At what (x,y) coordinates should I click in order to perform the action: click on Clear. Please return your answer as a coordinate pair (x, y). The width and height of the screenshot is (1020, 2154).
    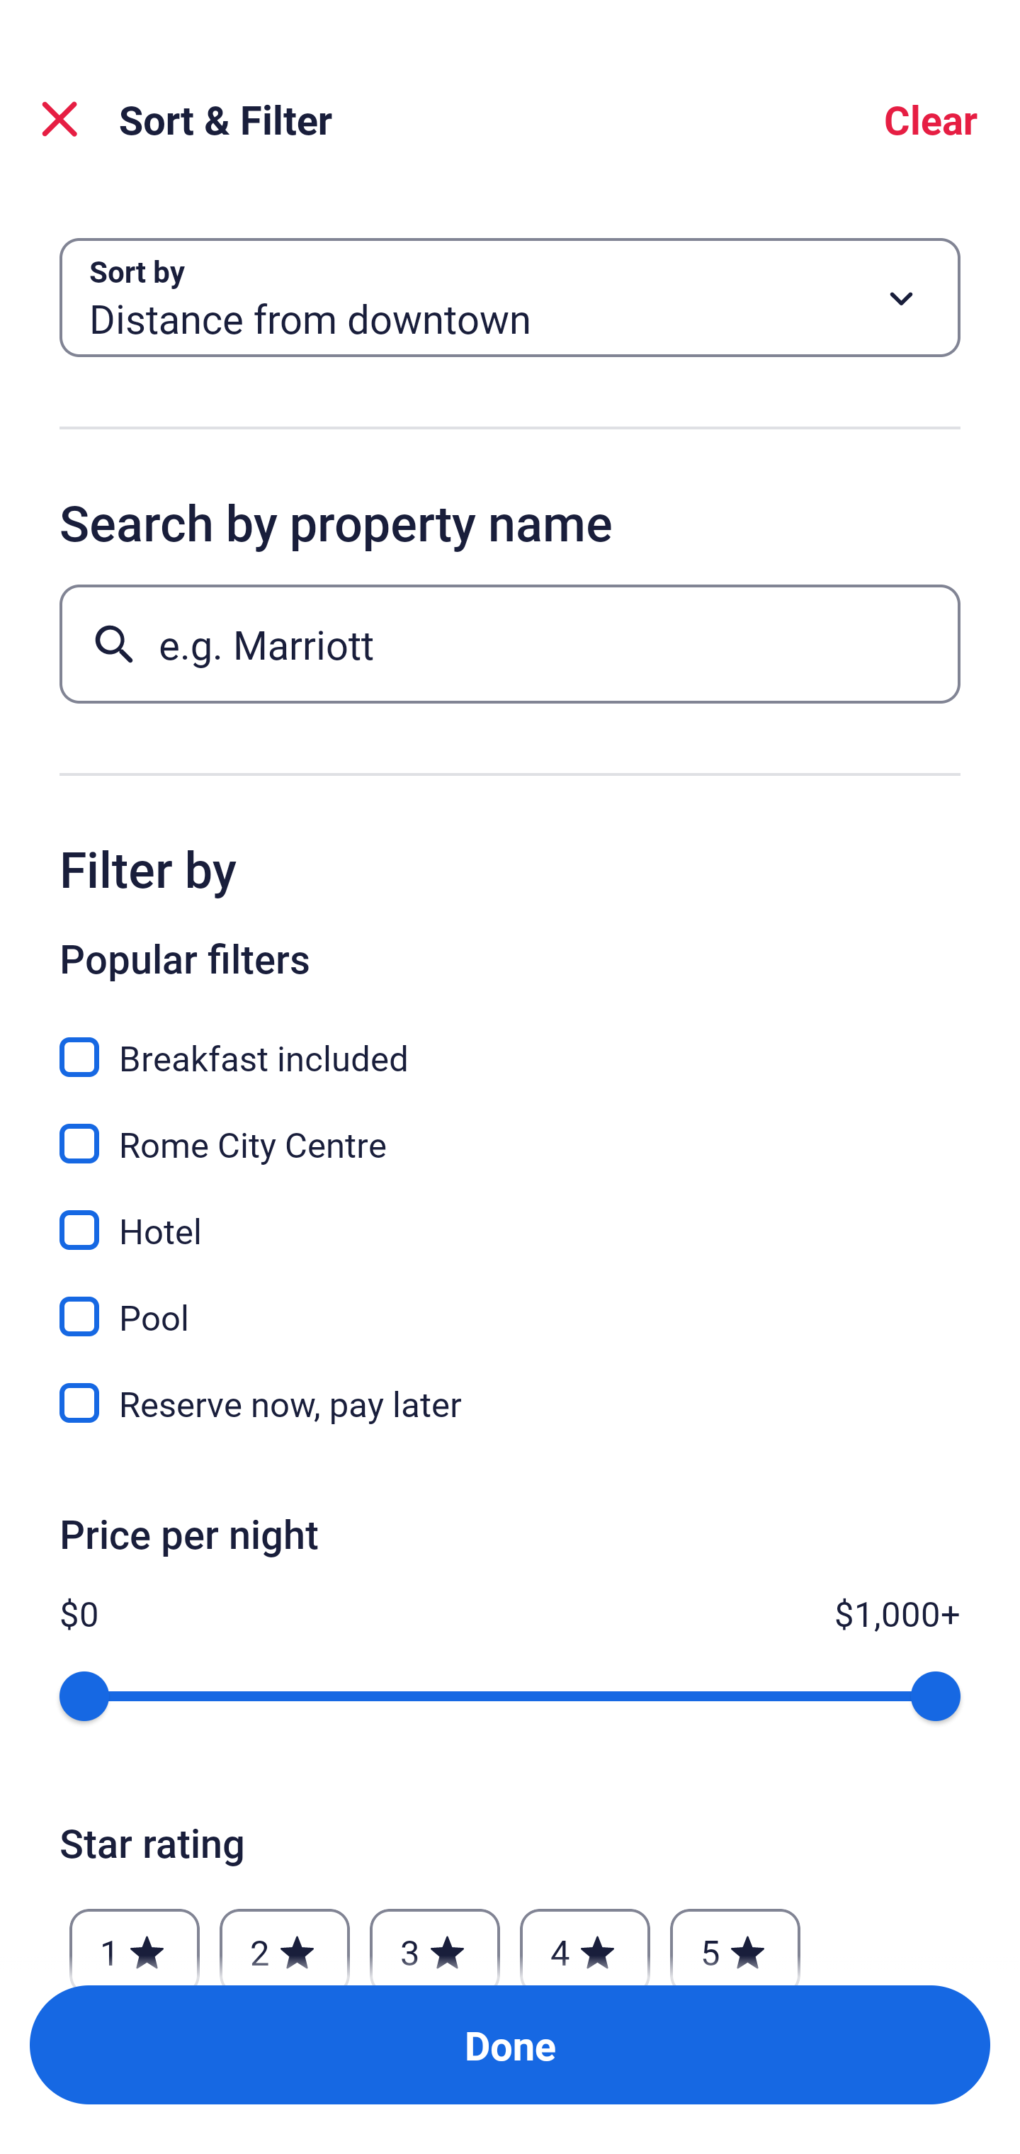
    Looking at the image, I should click on (931, 119).